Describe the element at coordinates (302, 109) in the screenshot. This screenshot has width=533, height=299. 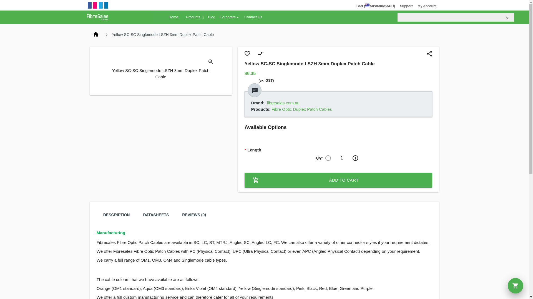
I see `Fibre Optic Duplex Patch Cables` at that location.